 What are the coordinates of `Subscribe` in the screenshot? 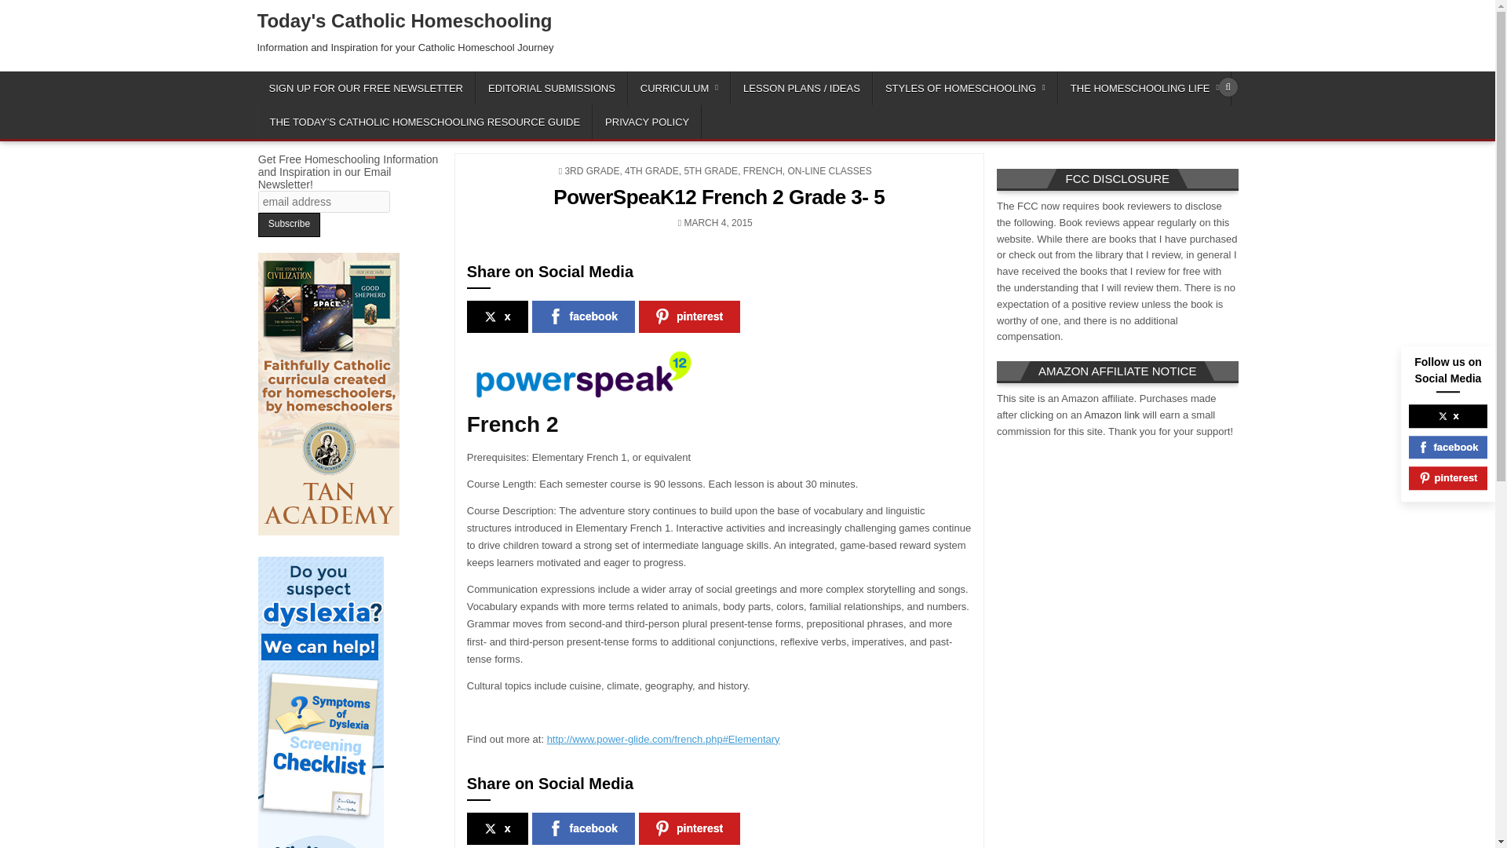 It's located at (289, 225).